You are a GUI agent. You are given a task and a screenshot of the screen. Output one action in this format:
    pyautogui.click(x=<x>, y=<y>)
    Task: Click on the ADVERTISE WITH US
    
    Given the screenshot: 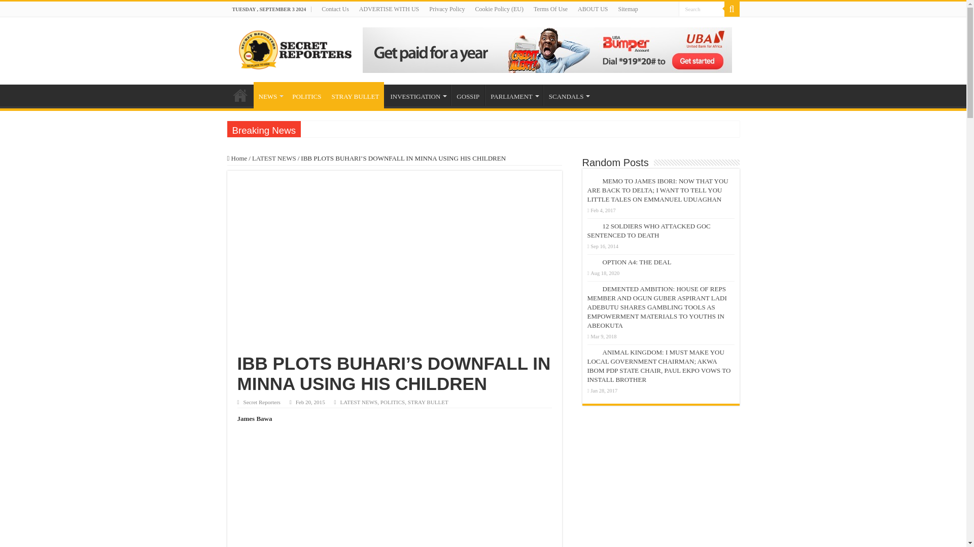 What is the action you would take?
    pyautogui.click(x=389, y=9)
    